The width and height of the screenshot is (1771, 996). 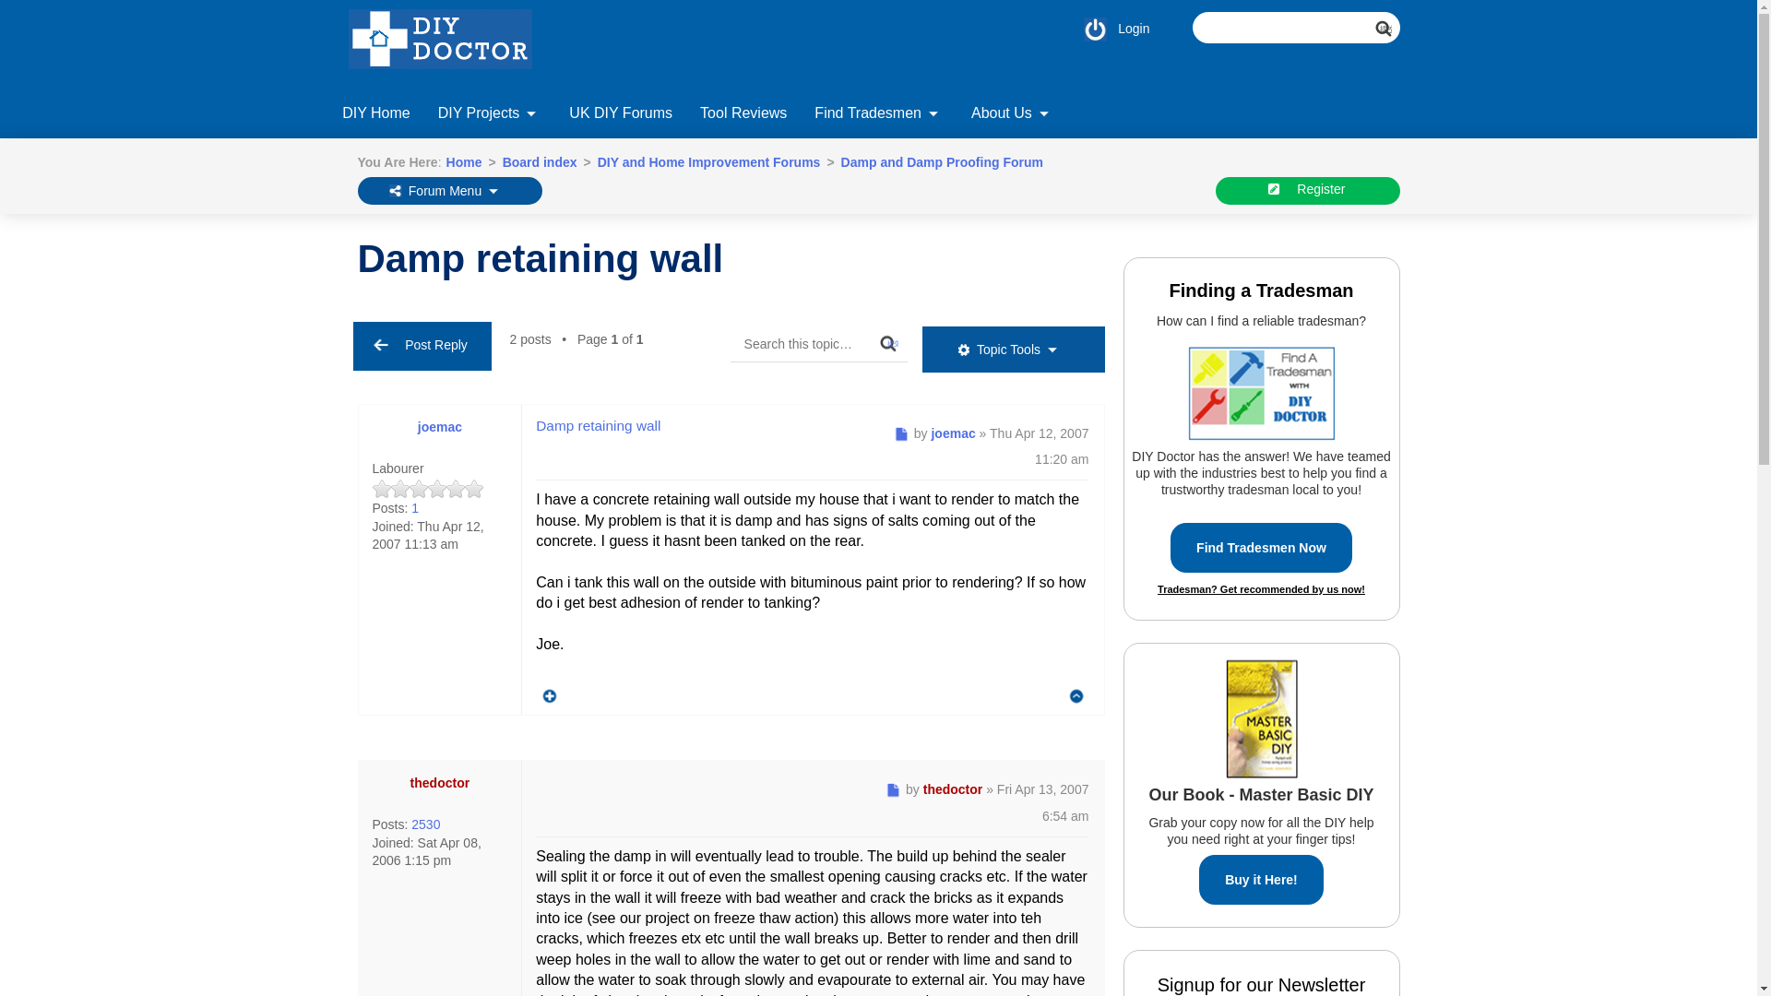 I want to click on Search, so click(x=1391, y=37).